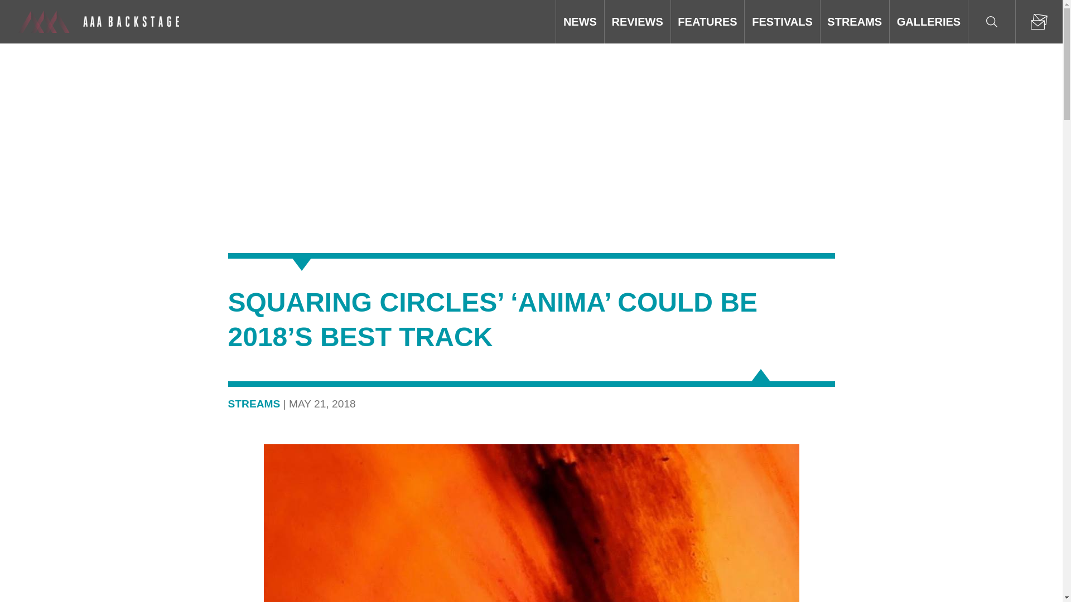 The image size is (1071, 602). What do you see at coordinates (781, 21) in the screenshot?
I see `FESTIVALS` at bounding box center [781, 21].